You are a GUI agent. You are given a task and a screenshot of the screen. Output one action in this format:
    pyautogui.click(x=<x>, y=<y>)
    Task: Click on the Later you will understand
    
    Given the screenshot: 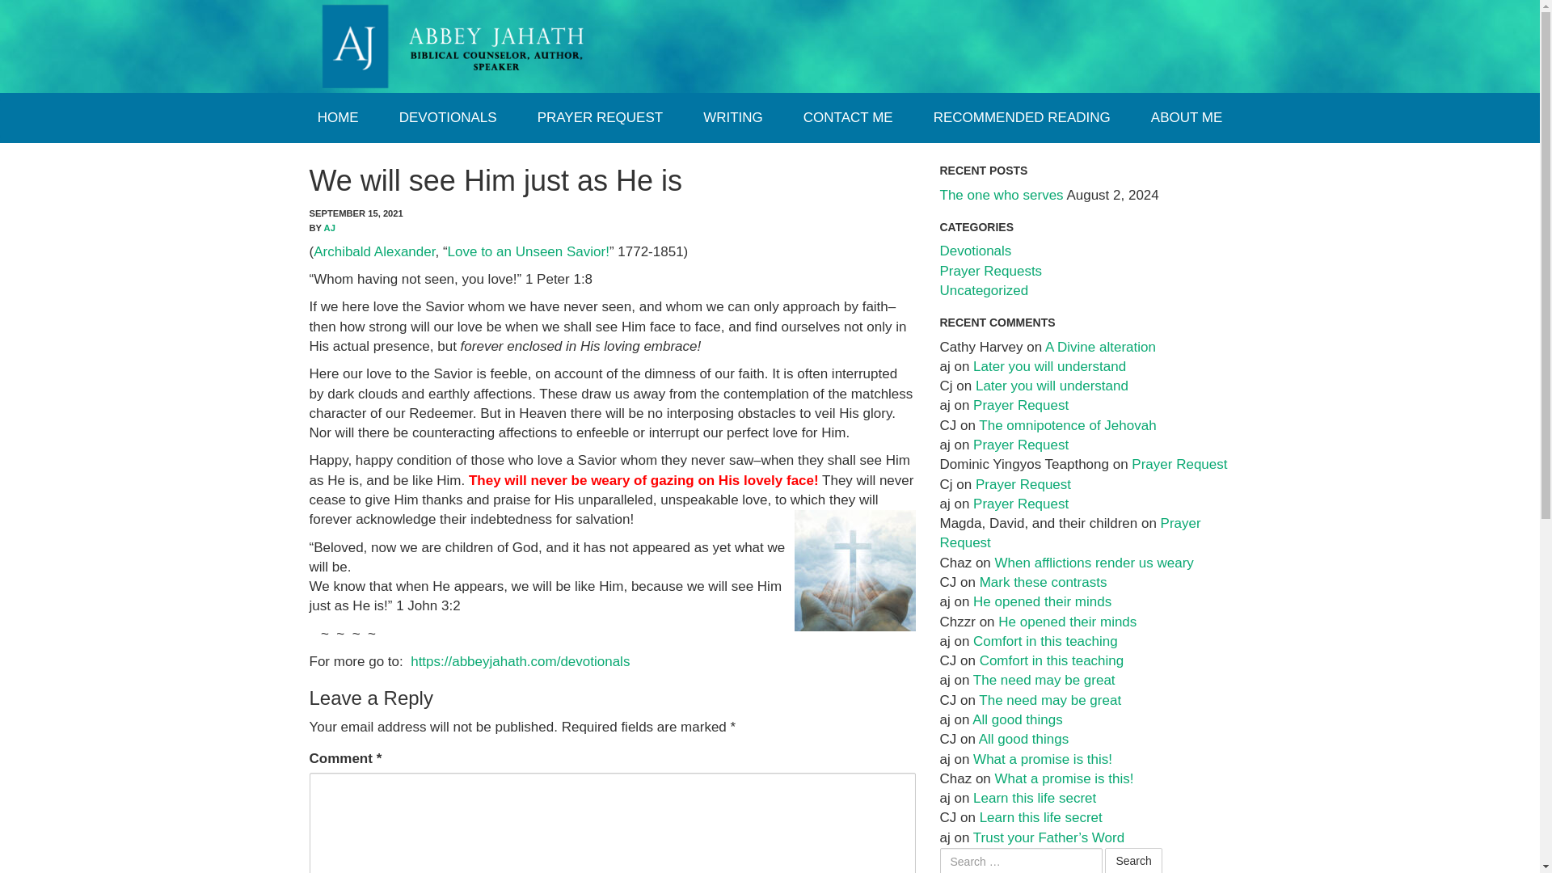 What is the action you would take?
    pyautogui.click(x=1052, y=386)
    